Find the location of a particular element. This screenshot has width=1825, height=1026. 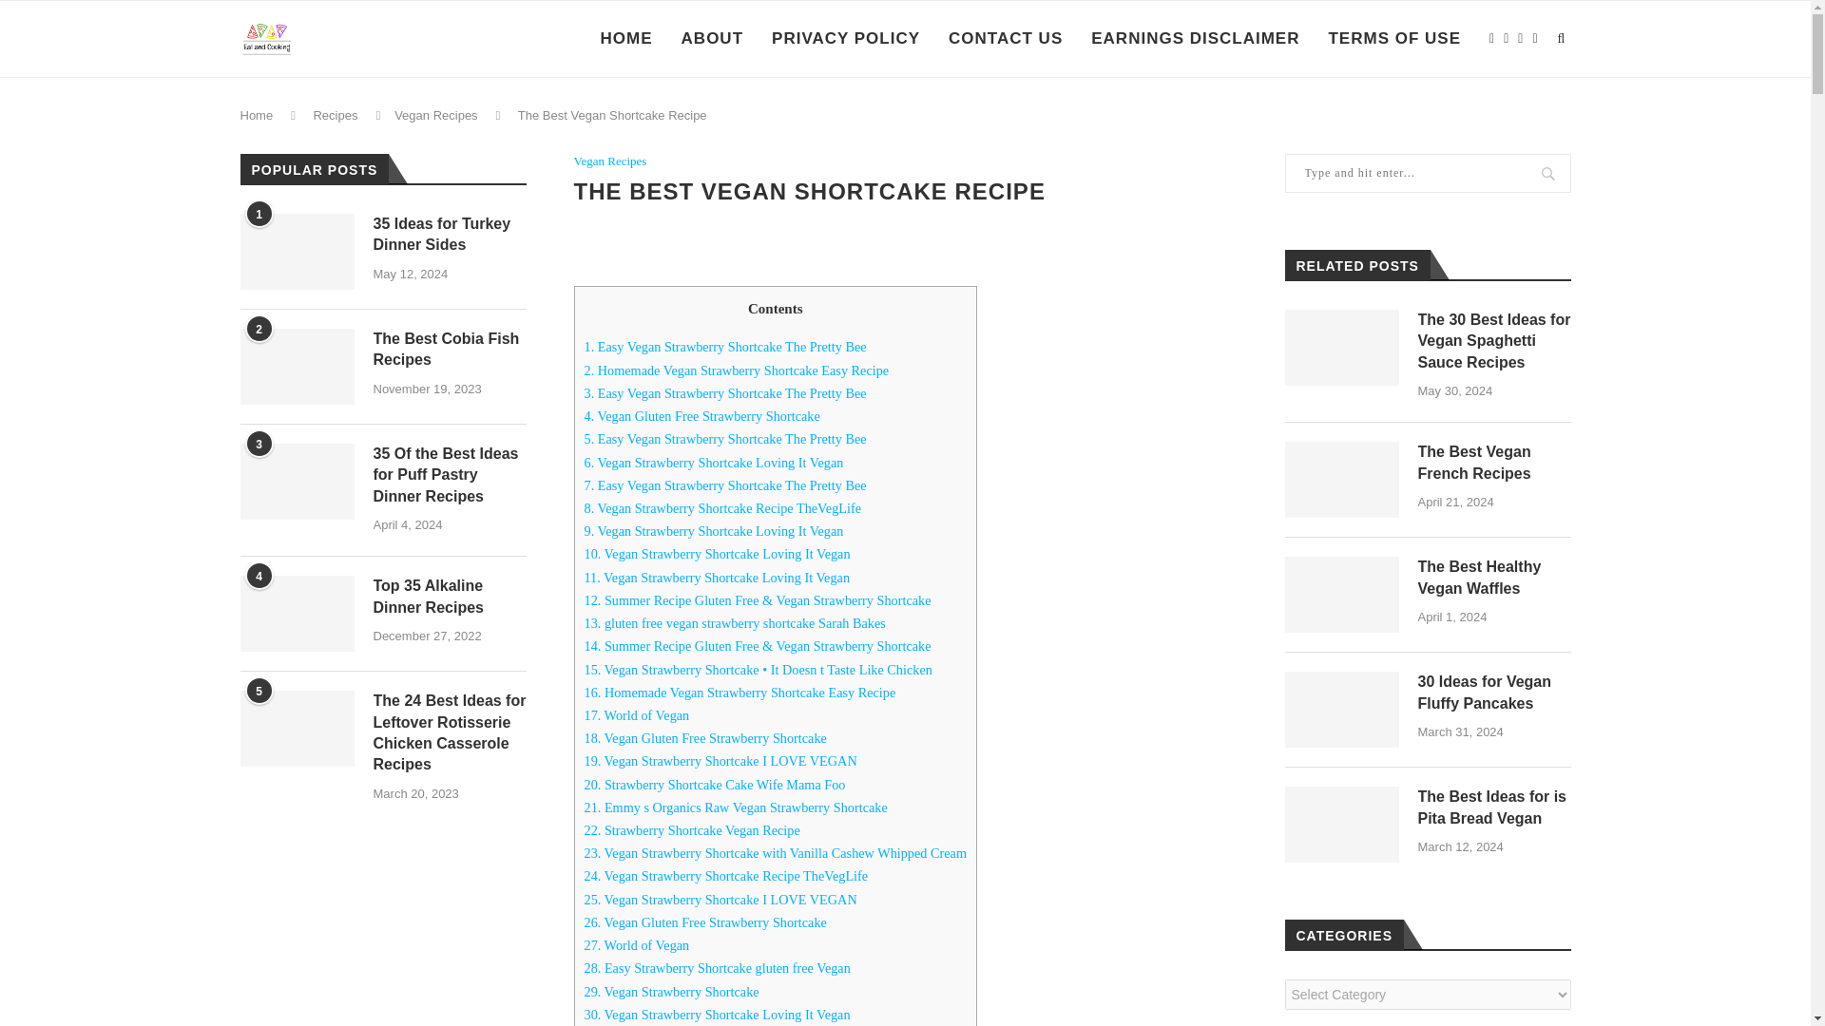

Home is located at coordinates (255, 115).